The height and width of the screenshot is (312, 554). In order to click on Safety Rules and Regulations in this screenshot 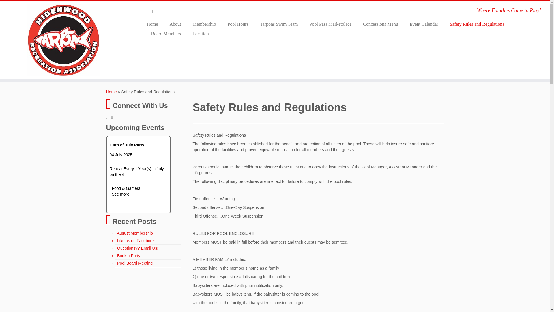, I will do `click(477, 24)`.